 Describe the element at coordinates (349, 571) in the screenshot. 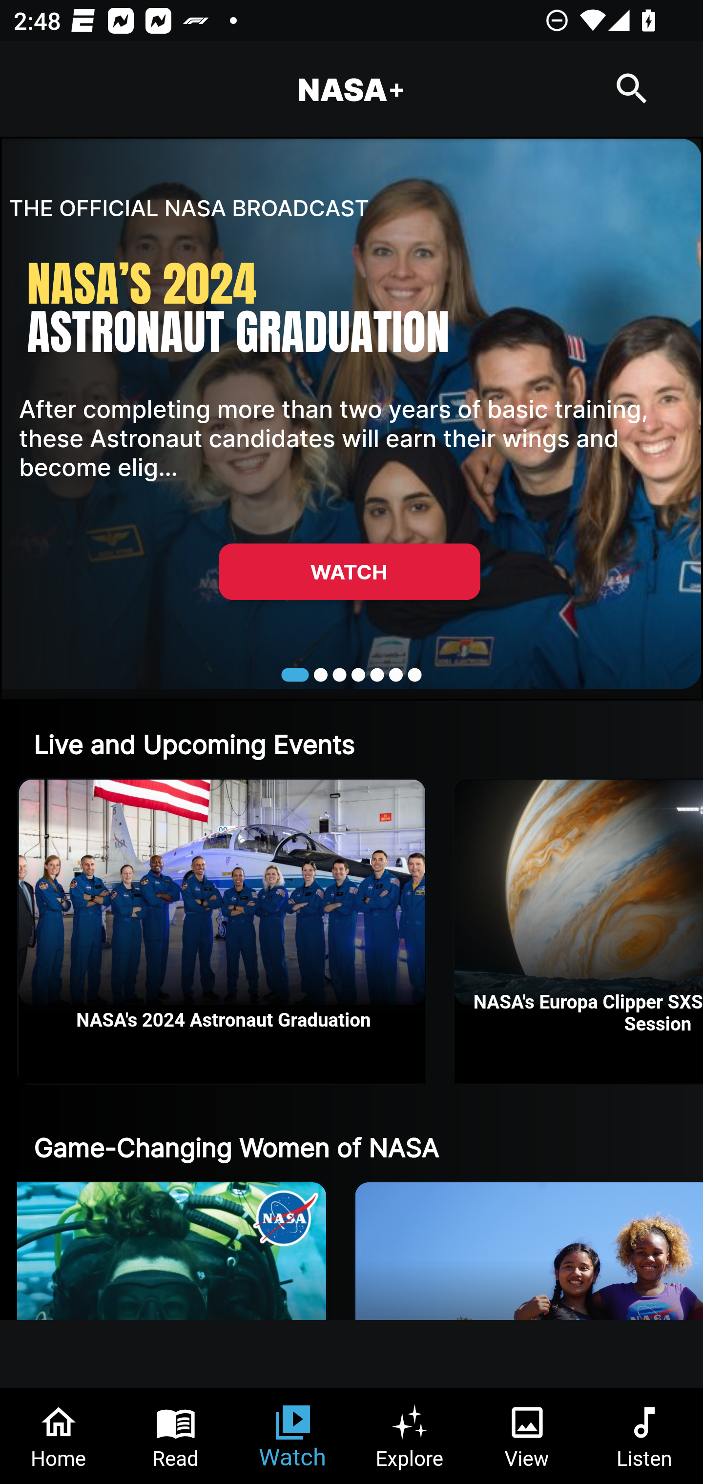

I see `WATCH` at that location.